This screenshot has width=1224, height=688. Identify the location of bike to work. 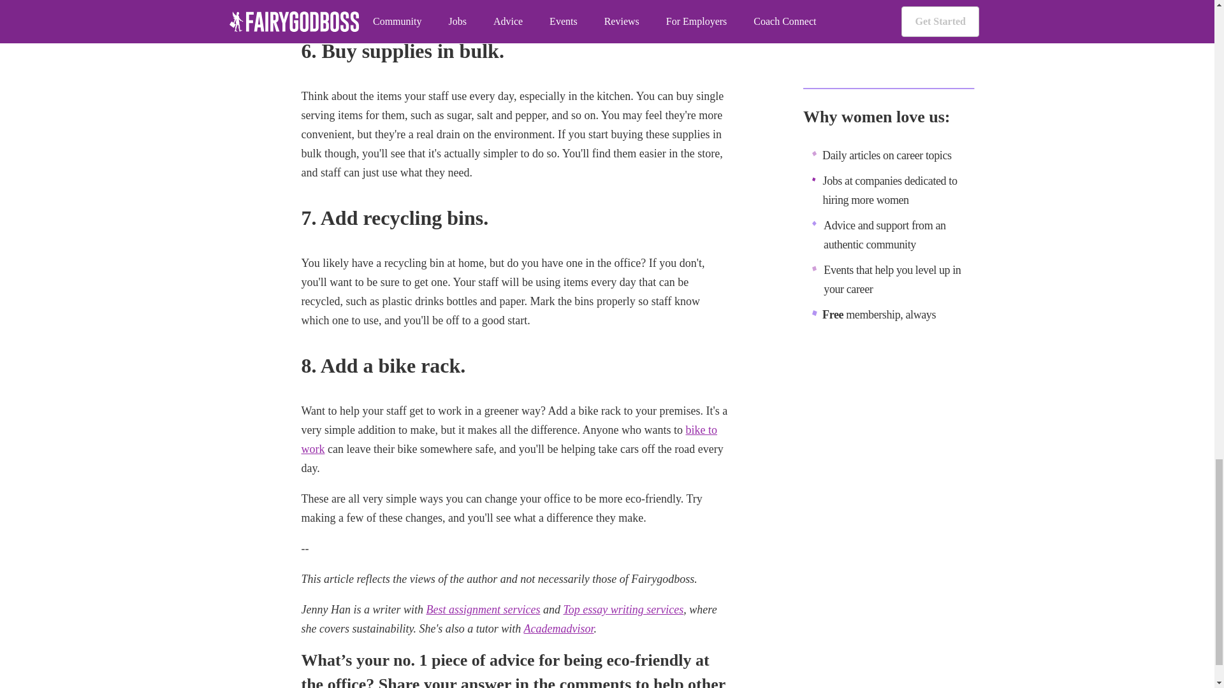
(509, 440).